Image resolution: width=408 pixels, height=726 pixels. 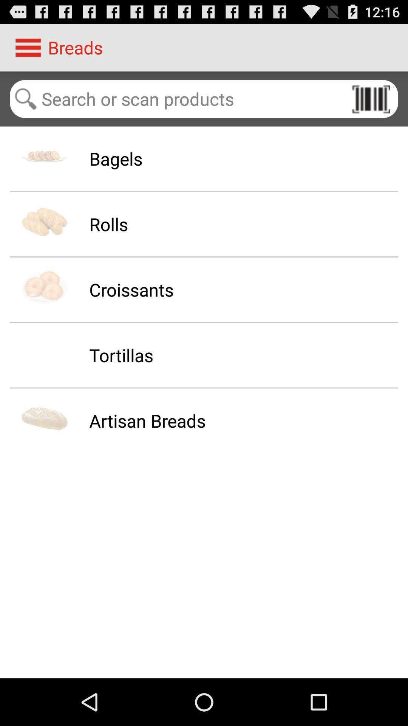 I want to click on the menu icon shown at the top left corner of the page, so click(x=28, y=48).